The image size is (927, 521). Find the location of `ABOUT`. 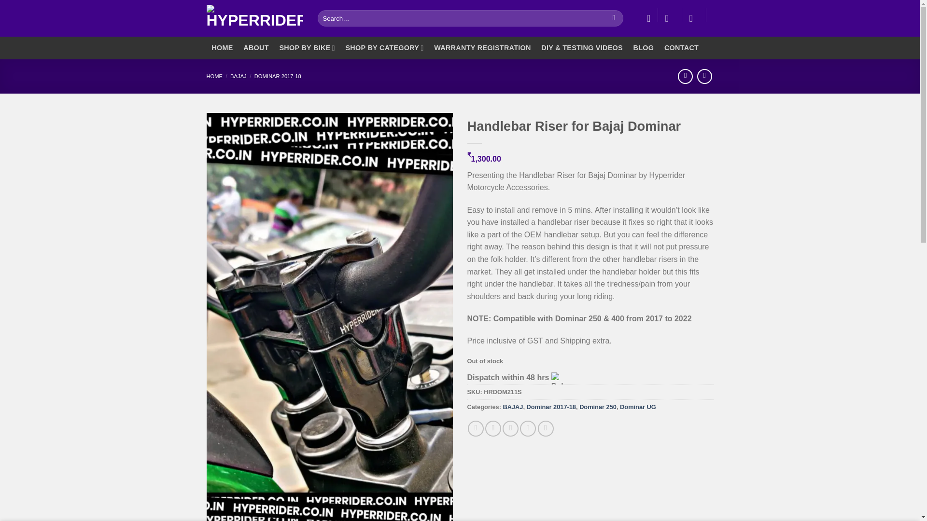

ABOUT is located at coordinates (256, 48).